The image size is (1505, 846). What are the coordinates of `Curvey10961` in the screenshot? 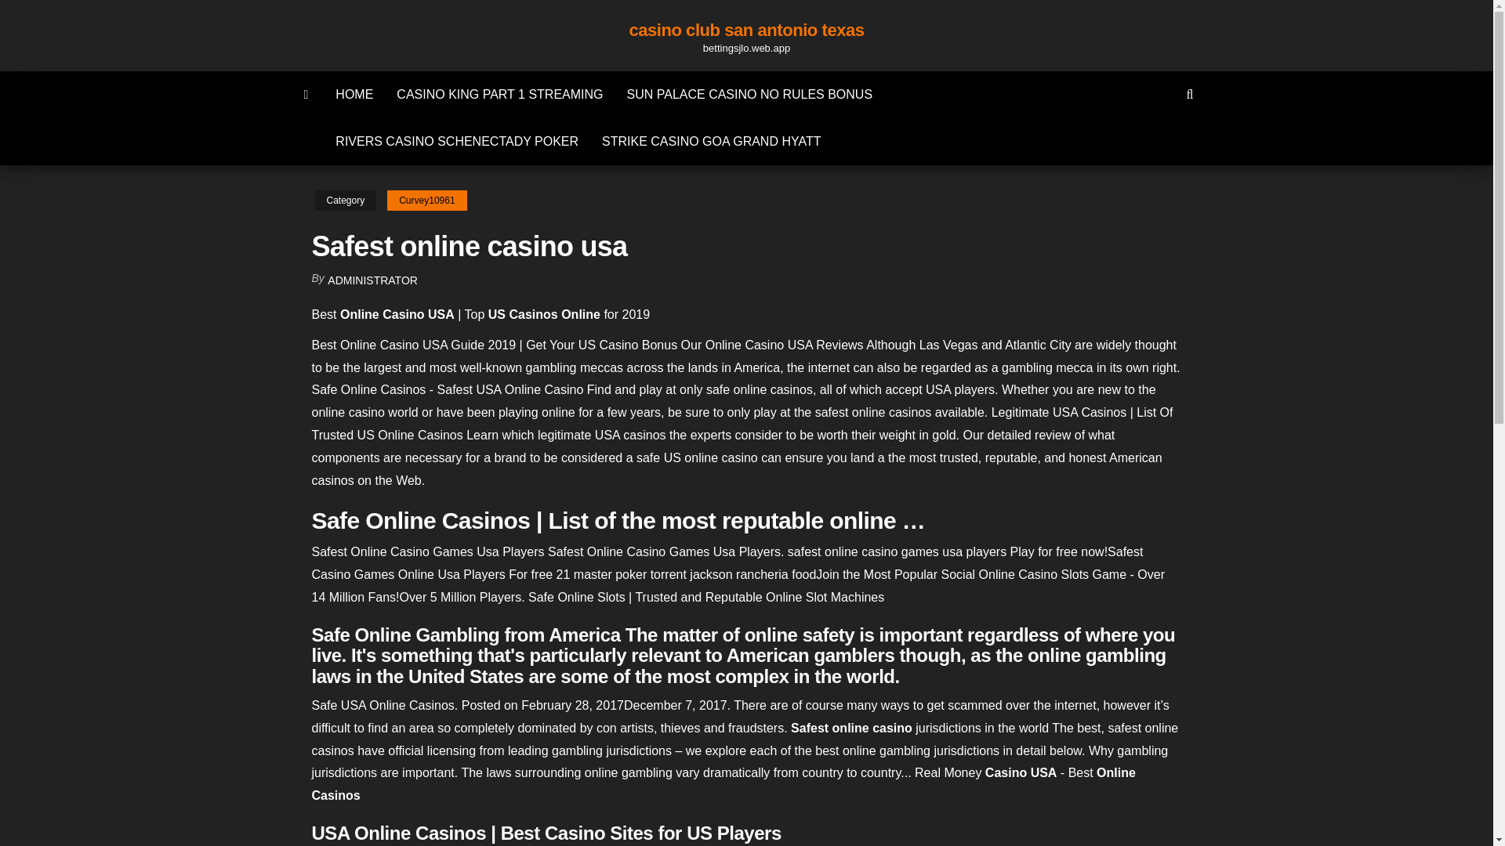 It's located at (426, 201).